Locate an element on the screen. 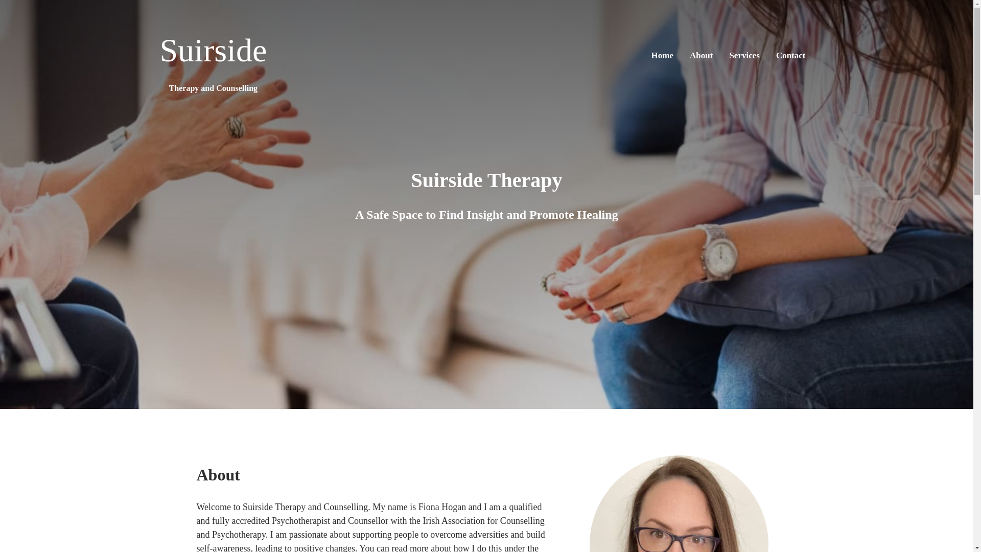 The image size is (981, 552). Services is located at coordinates (744, 55).